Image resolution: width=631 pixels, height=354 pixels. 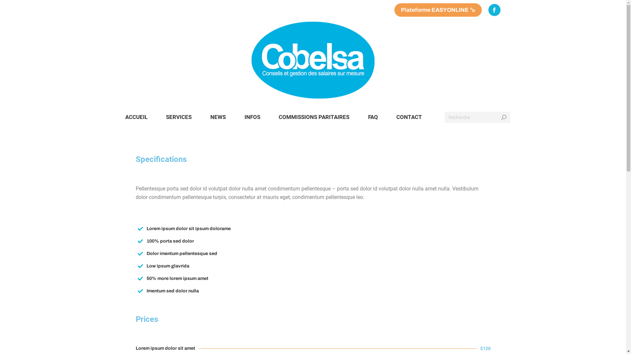 I want to click on Facebook page opens in new window, so click(x=494, y=10).